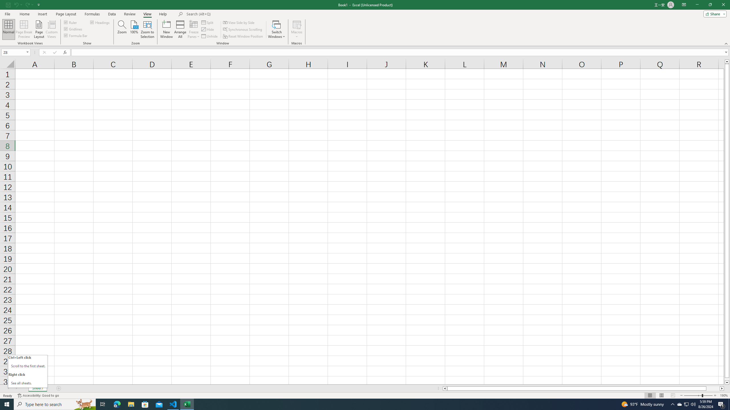 The image size is (730, 410). What do you see at coordinates (297, 29) in the screenshot?
I see `Macros` at bounding box center [297, 29].